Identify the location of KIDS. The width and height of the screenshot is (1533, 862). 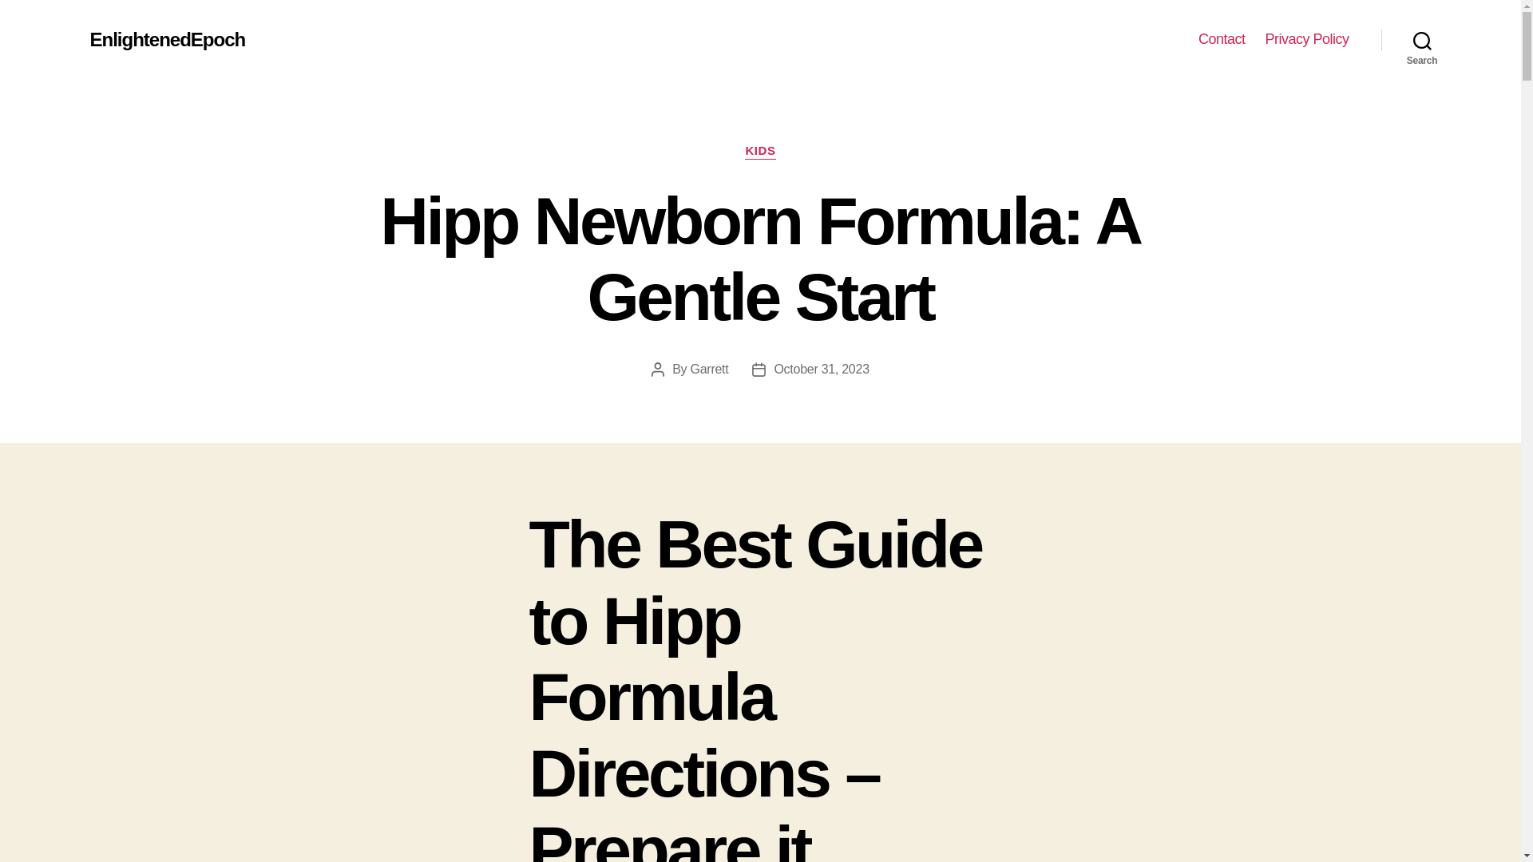
(760, 152).